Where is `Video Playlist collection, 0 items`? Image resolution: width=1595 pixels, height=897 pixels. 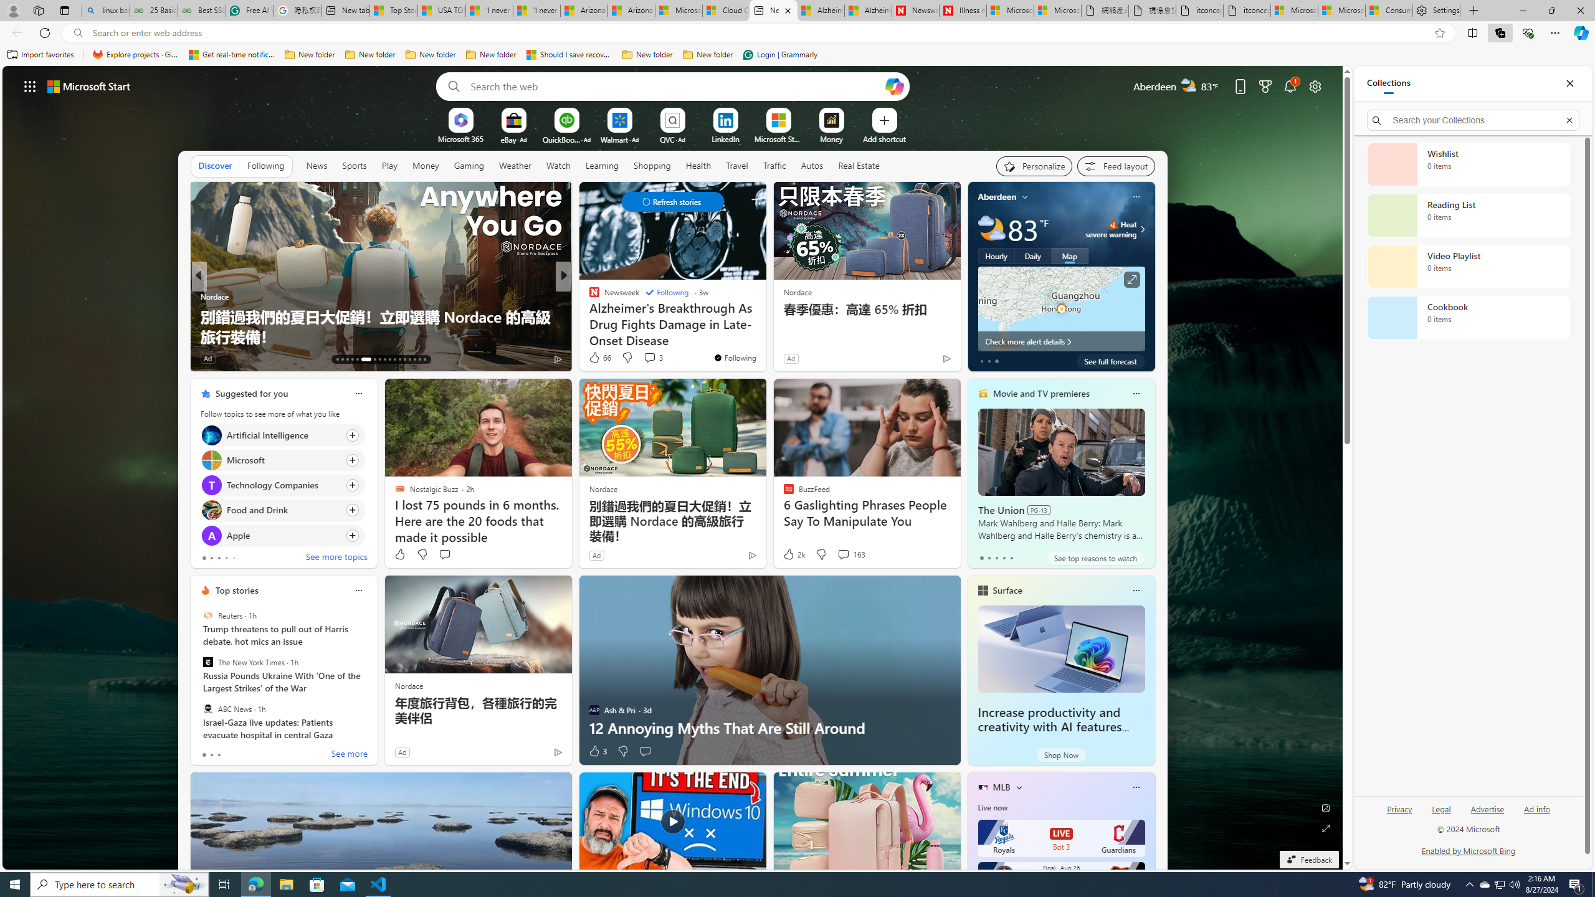
Video Playlist collection, 0 items is located at coordinates (1468, 267).